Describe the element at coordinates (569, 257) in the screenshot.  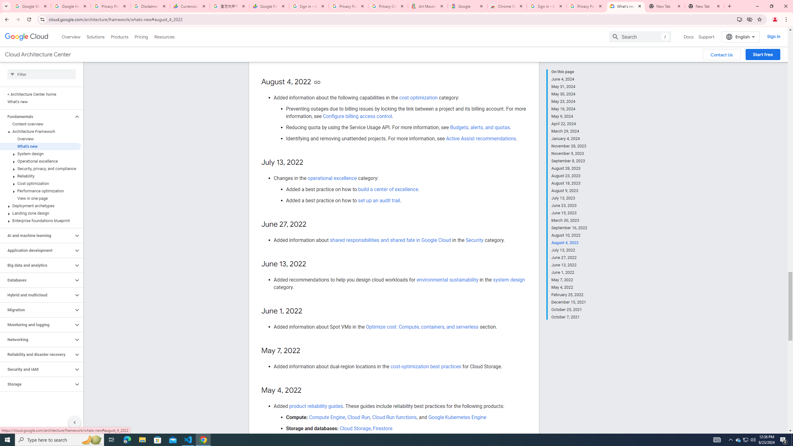
I see `June 27, 2022` at that location.